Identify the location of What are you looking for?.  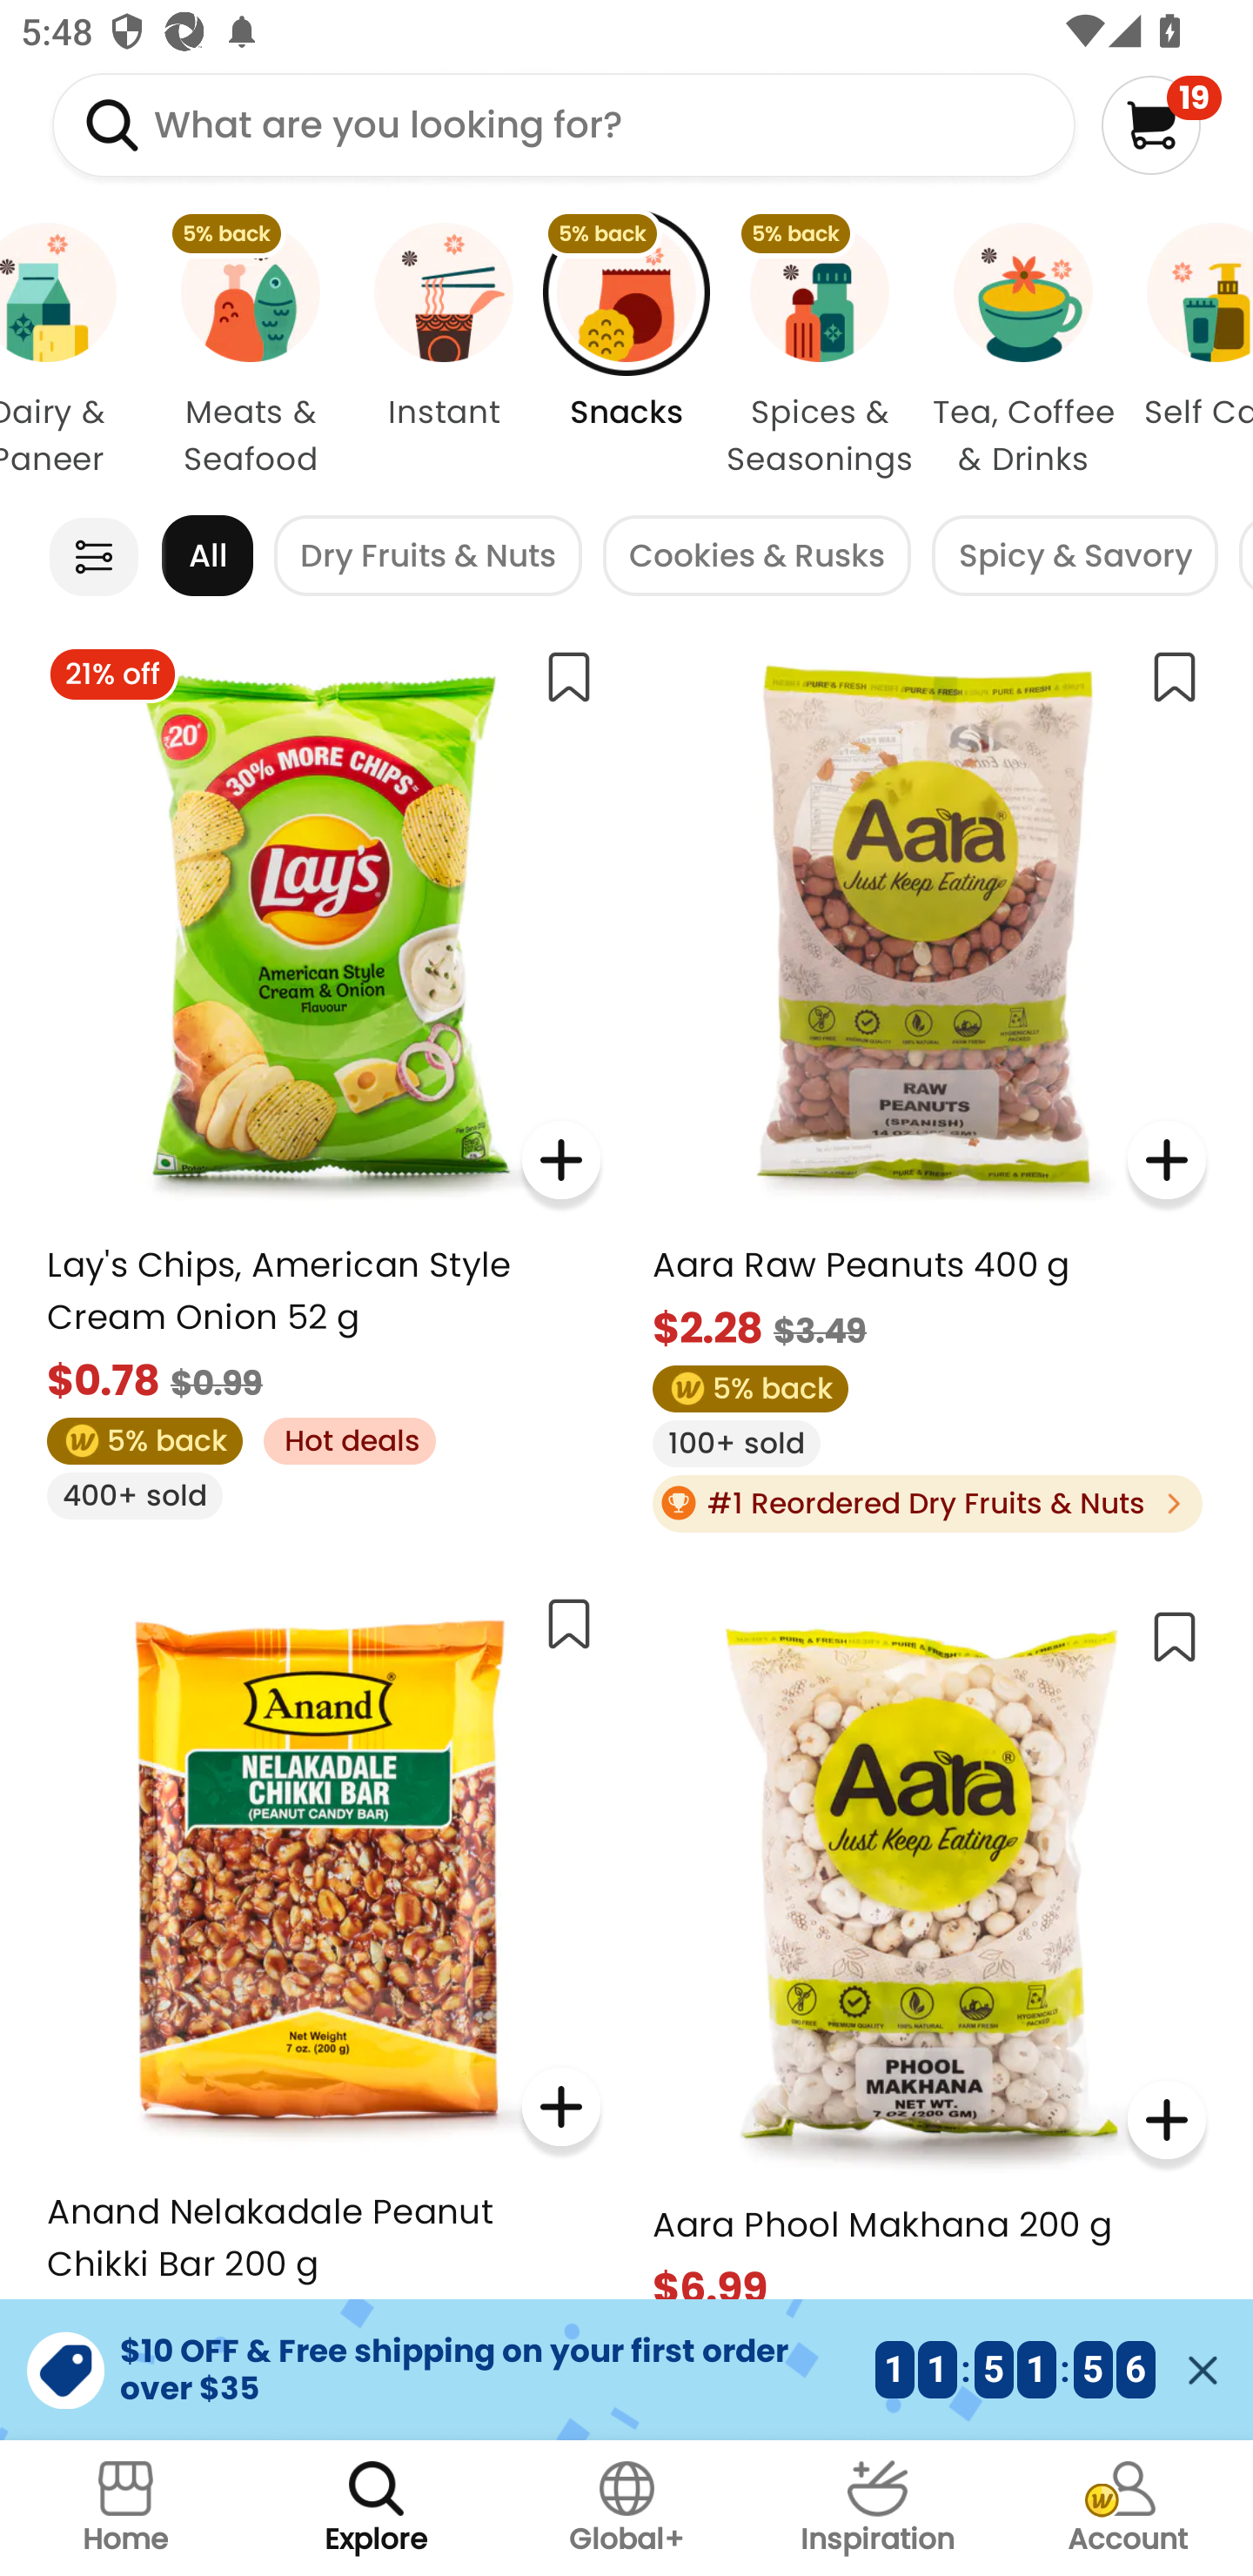
(564, 124).